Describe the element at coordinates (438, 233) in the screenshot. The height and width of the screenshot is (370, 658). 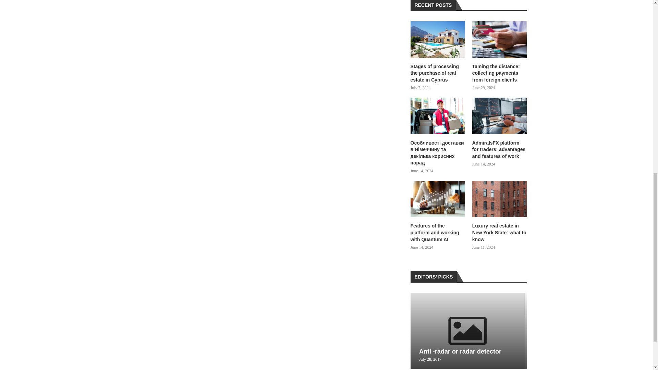
I see `Features of the platform and working with Quantum AI` at that location.